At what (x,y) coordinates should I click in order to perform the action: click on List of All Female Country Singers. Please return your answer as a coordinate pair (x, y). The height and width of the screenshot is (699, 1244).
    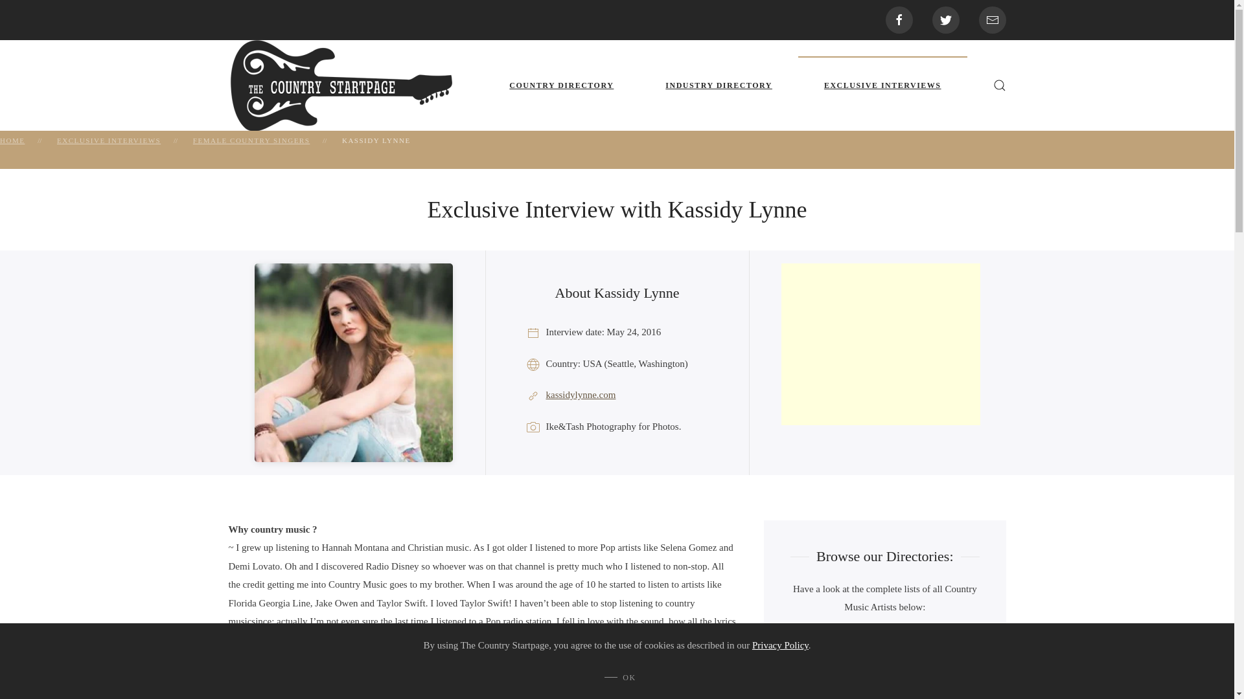
    Looking at the image, I should click on (884, 681).